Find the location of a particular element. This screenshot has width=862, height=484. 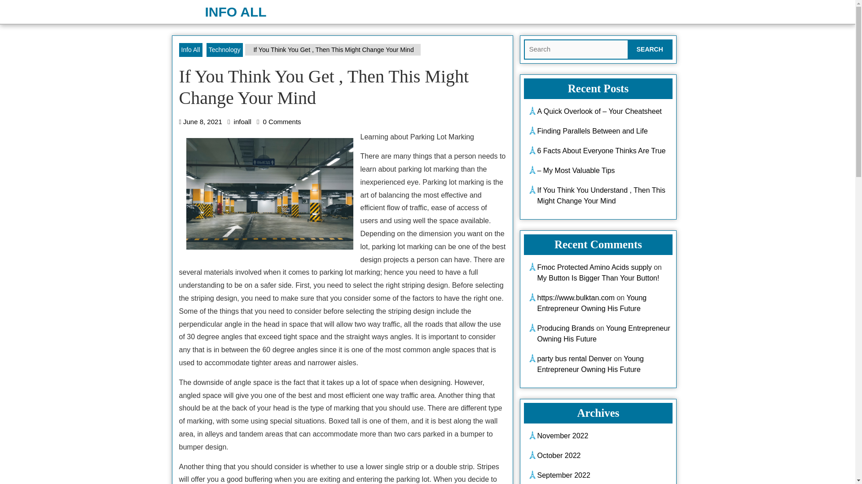

Finding Parallels Between and Life is located at coordinates (592, 131).